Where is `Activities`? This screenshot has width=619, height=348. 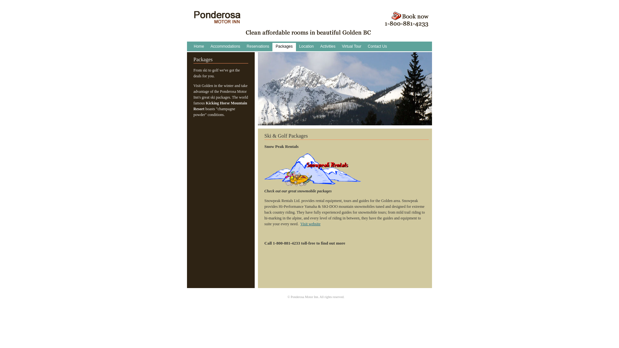
Activities is located at coordinates (328, 47).